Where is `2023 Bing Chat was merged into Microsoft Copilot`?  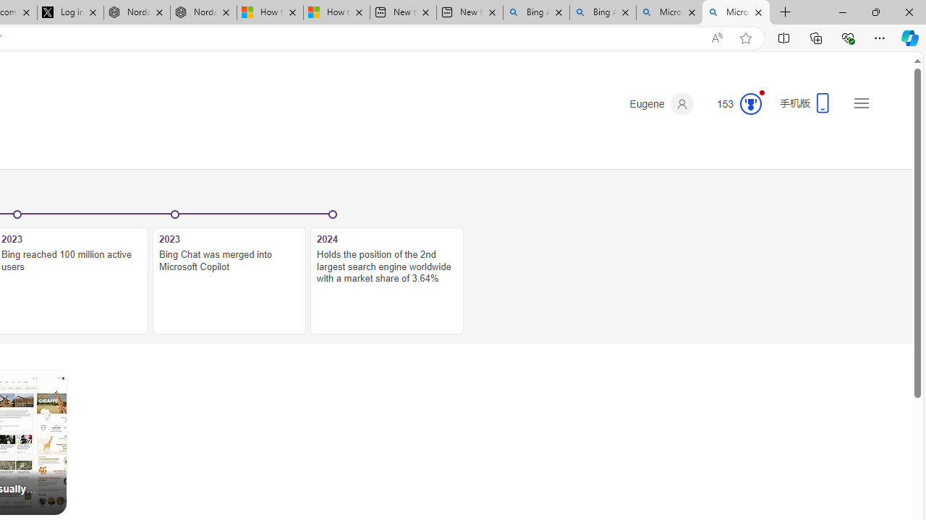 2023 Bing Chat was merged into Microsoft Copilot is located at coordinates (229, 281).